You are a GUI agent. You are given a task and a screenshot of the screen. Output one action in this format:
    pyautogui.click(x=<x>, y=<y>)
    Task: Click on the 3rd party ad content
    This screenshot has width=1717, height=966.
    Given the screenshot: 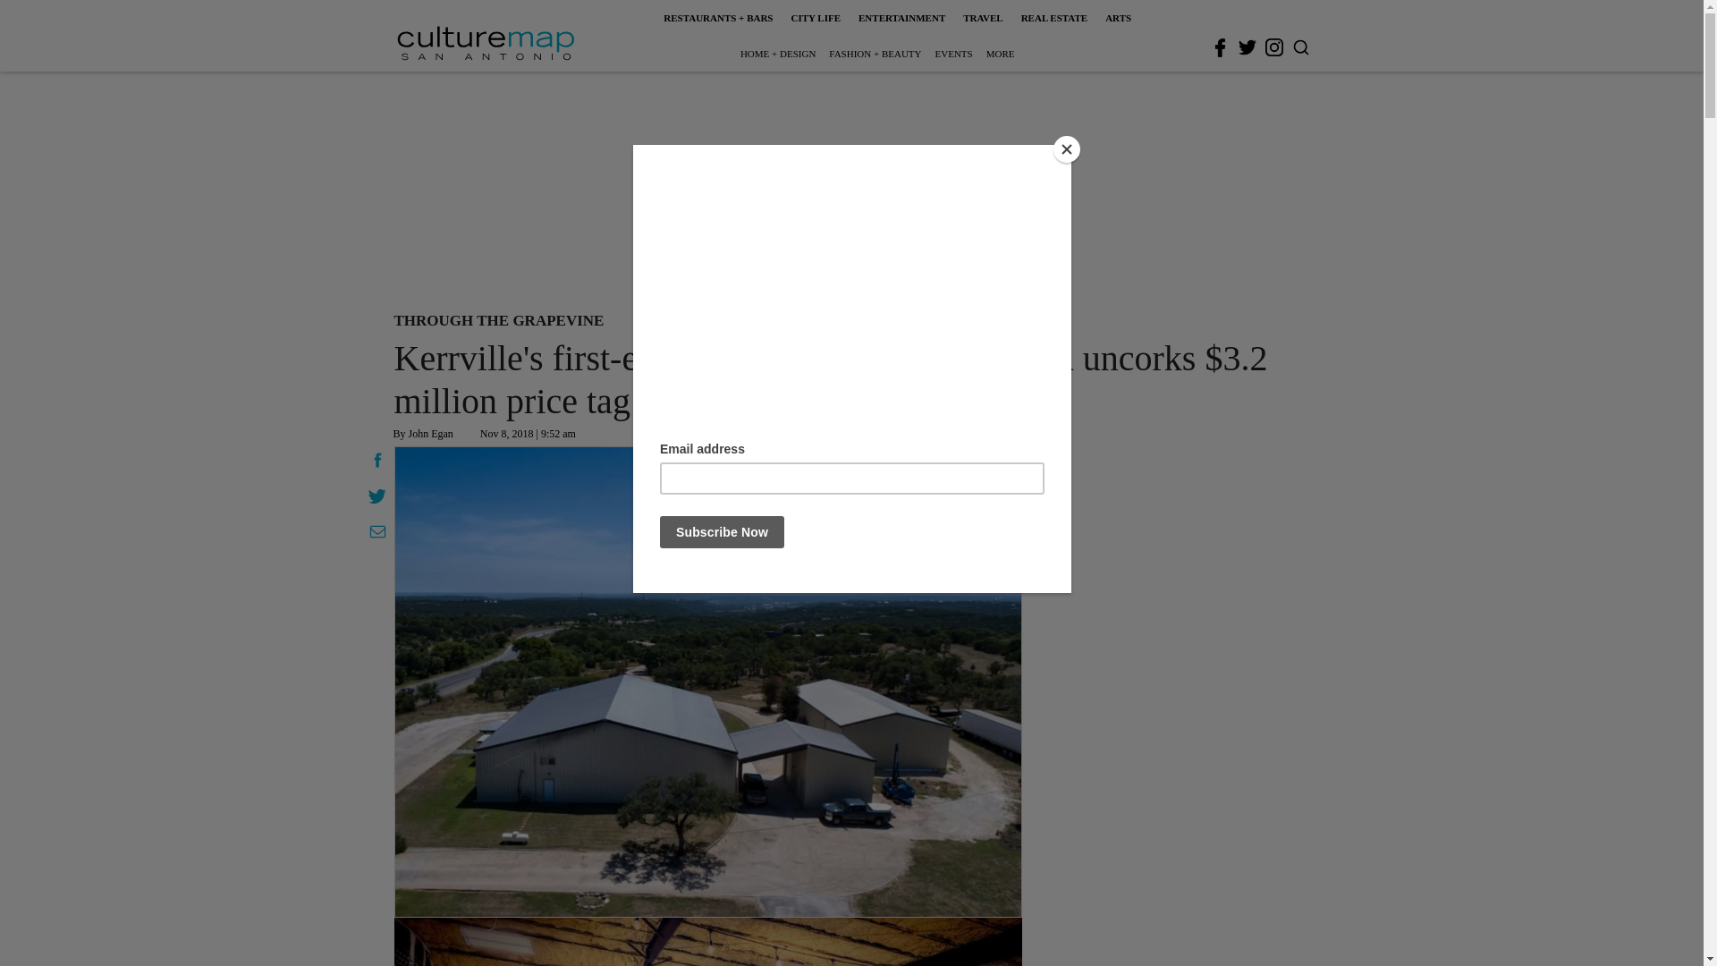 What is the action you would take?
    pyautogui.click(x=850, y=188)
    